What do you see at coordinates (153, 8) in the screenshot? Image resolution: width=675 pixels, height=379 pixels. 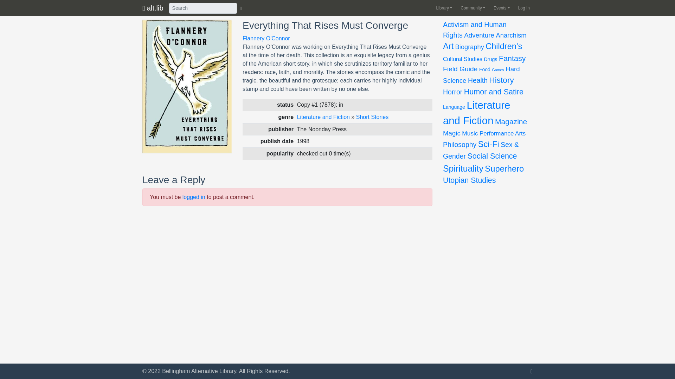 I see `alt.lib` at bounding box center [153, 8].